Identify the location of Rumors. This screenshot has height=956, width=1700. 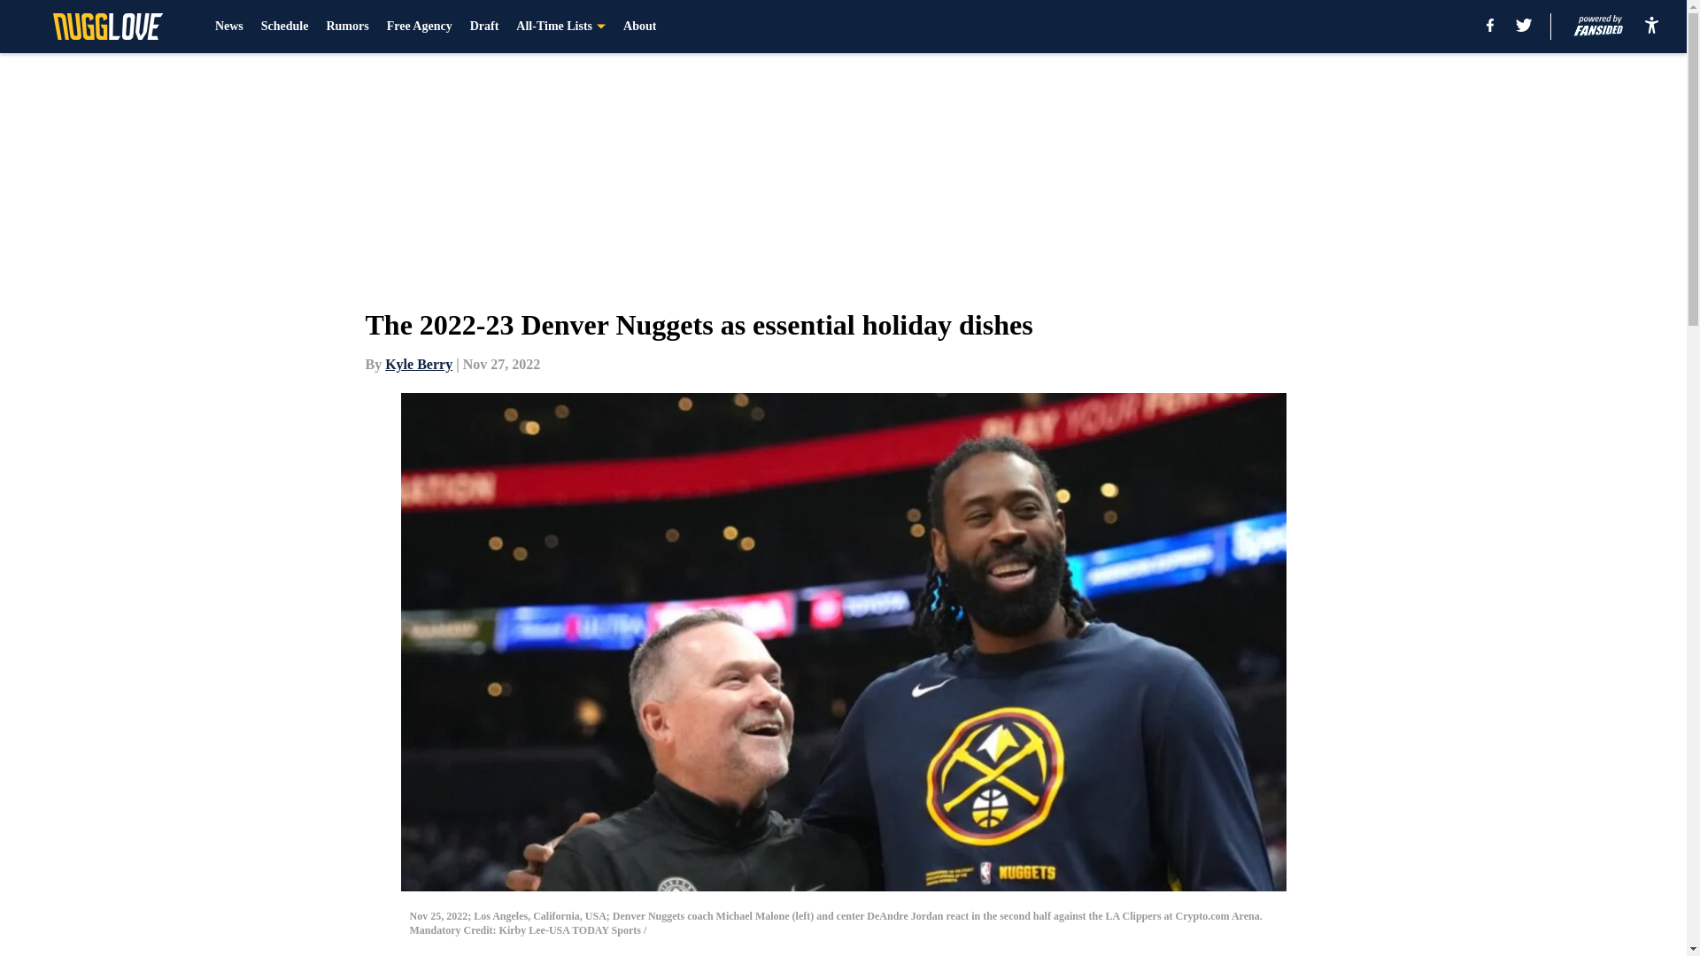
(347, 27).